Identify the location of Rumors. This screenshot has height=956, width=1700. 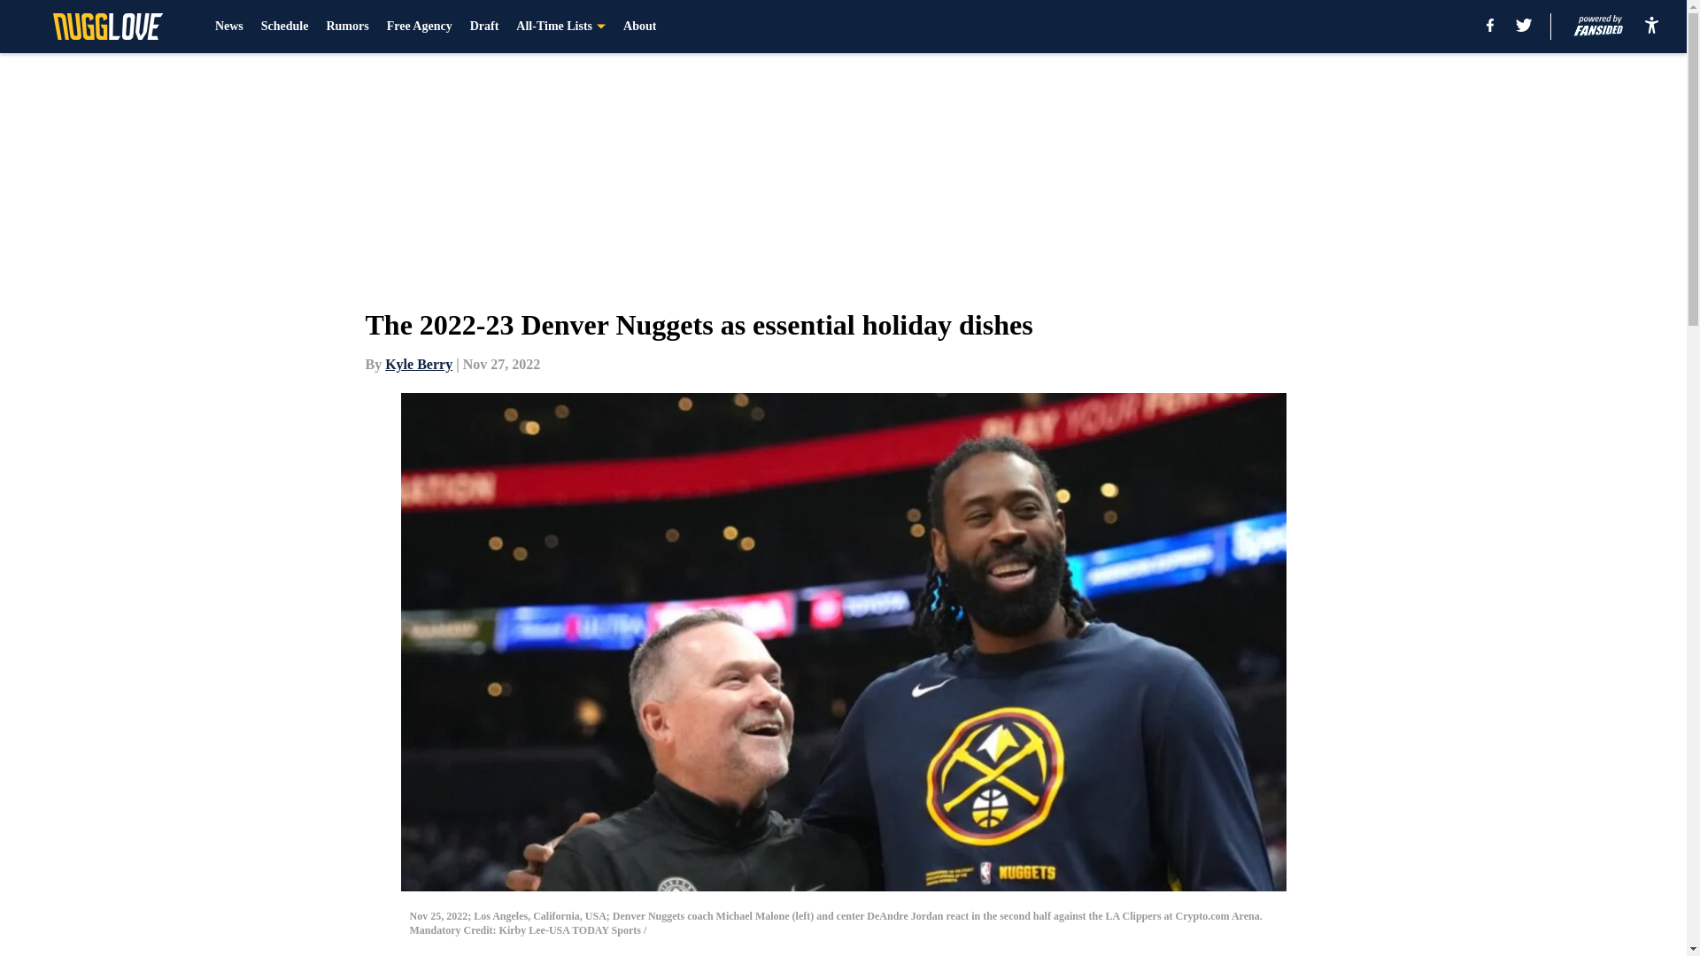
(347, 27).